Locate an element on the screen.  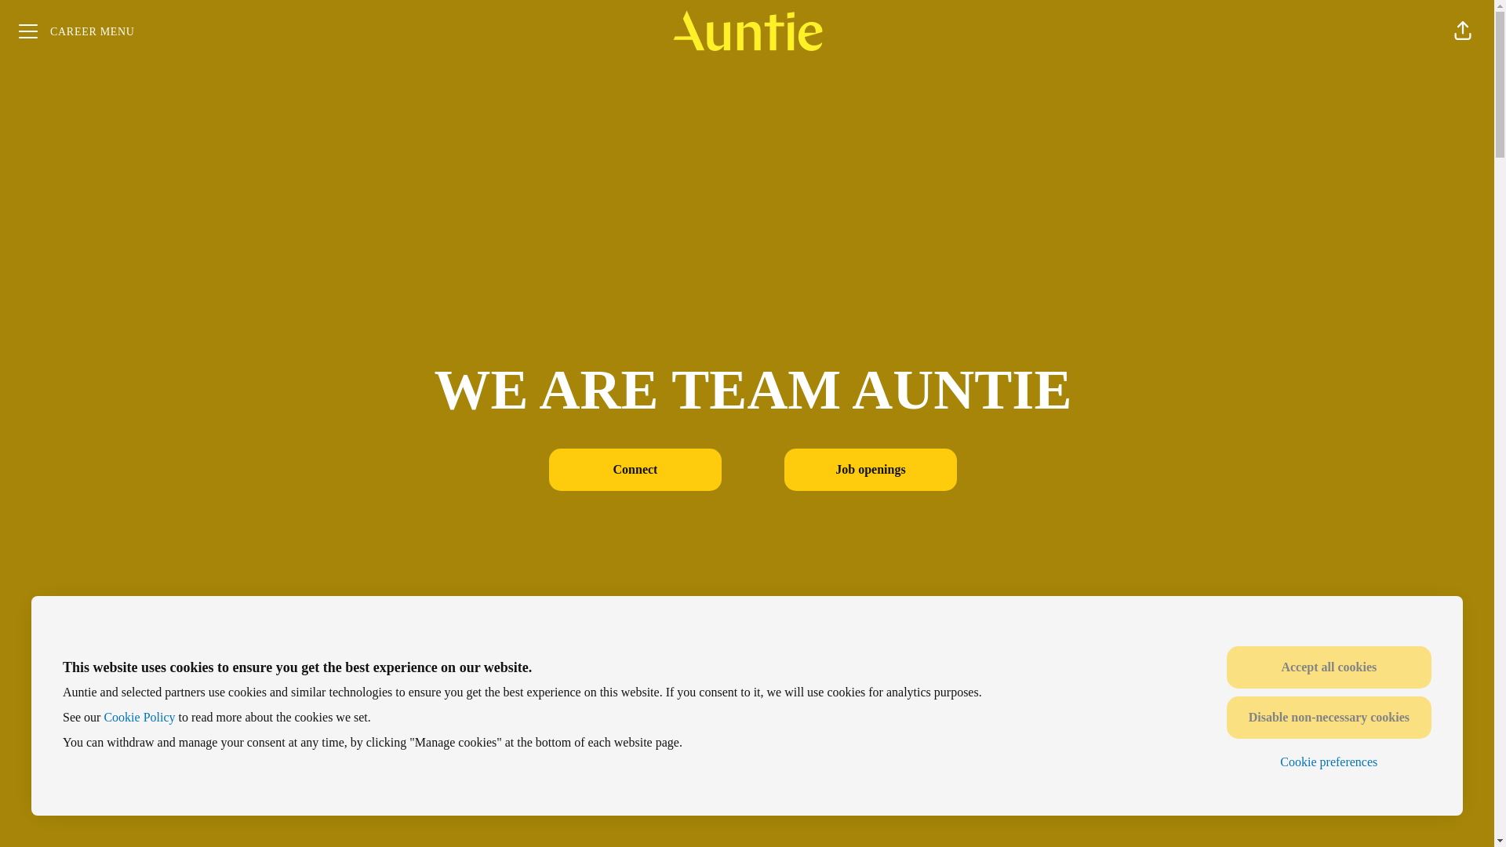
Cookie Policy is located at coordinates (139, 717).